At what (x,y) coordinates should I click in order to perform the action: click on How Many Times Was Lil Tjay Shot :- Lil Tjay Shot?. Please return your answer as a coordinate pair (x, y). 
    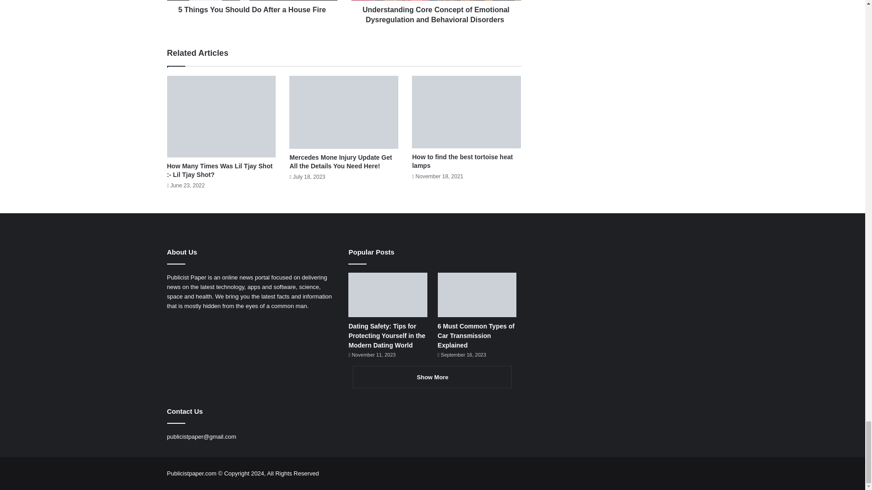
    Looking at the image, I should click on (220, 170).